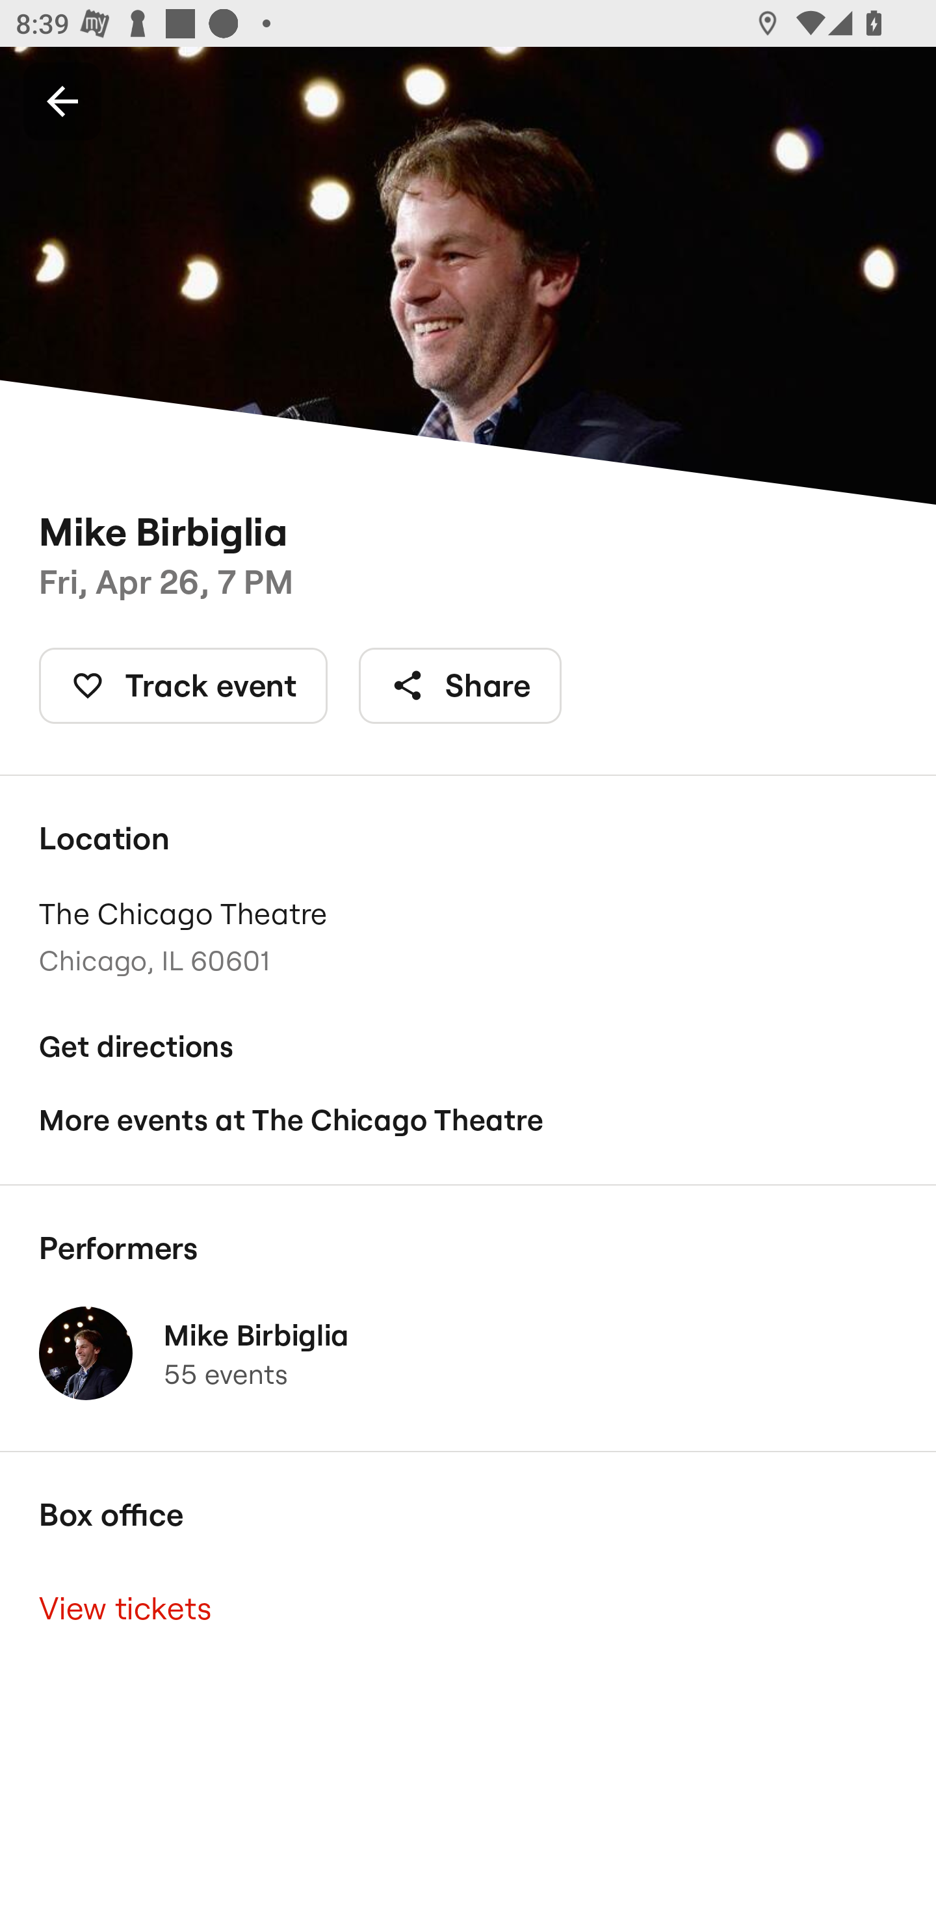  Describe the element at coordinates (468, 1608) in the screenshot. I see `View tickets` at that location.